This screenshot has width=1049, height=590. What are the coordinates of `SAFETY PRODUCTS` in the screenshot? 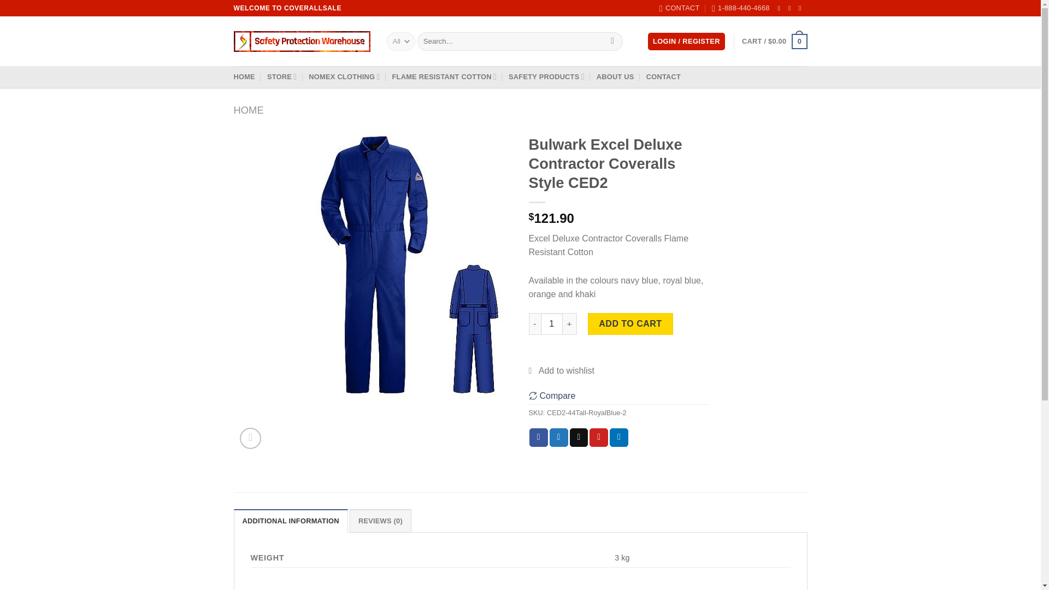 It's located at (546, 76).